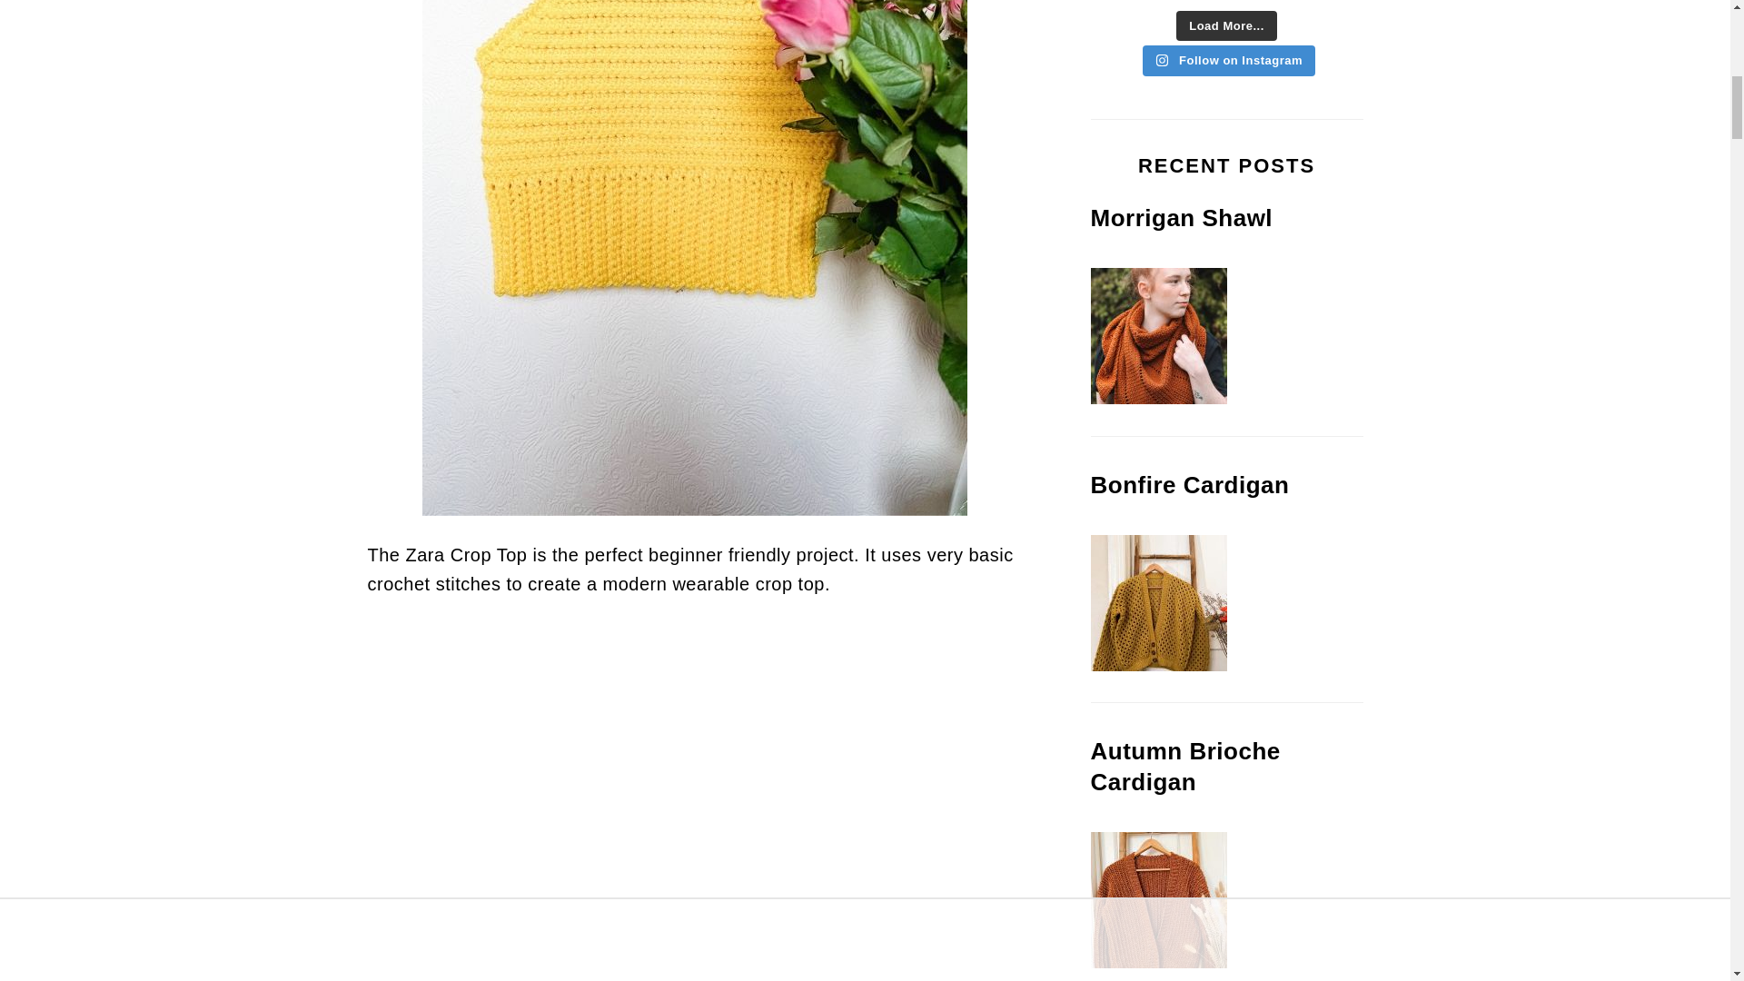  What do you see at coordinates (1157, 963) in the screenshot?
I see `Autumn Brioche Cardigan` at bounding box center [1157, 963].